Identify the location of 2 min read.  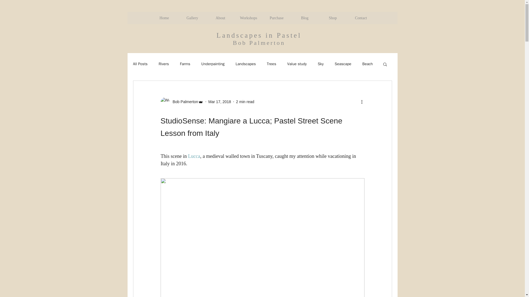
(245, 102).